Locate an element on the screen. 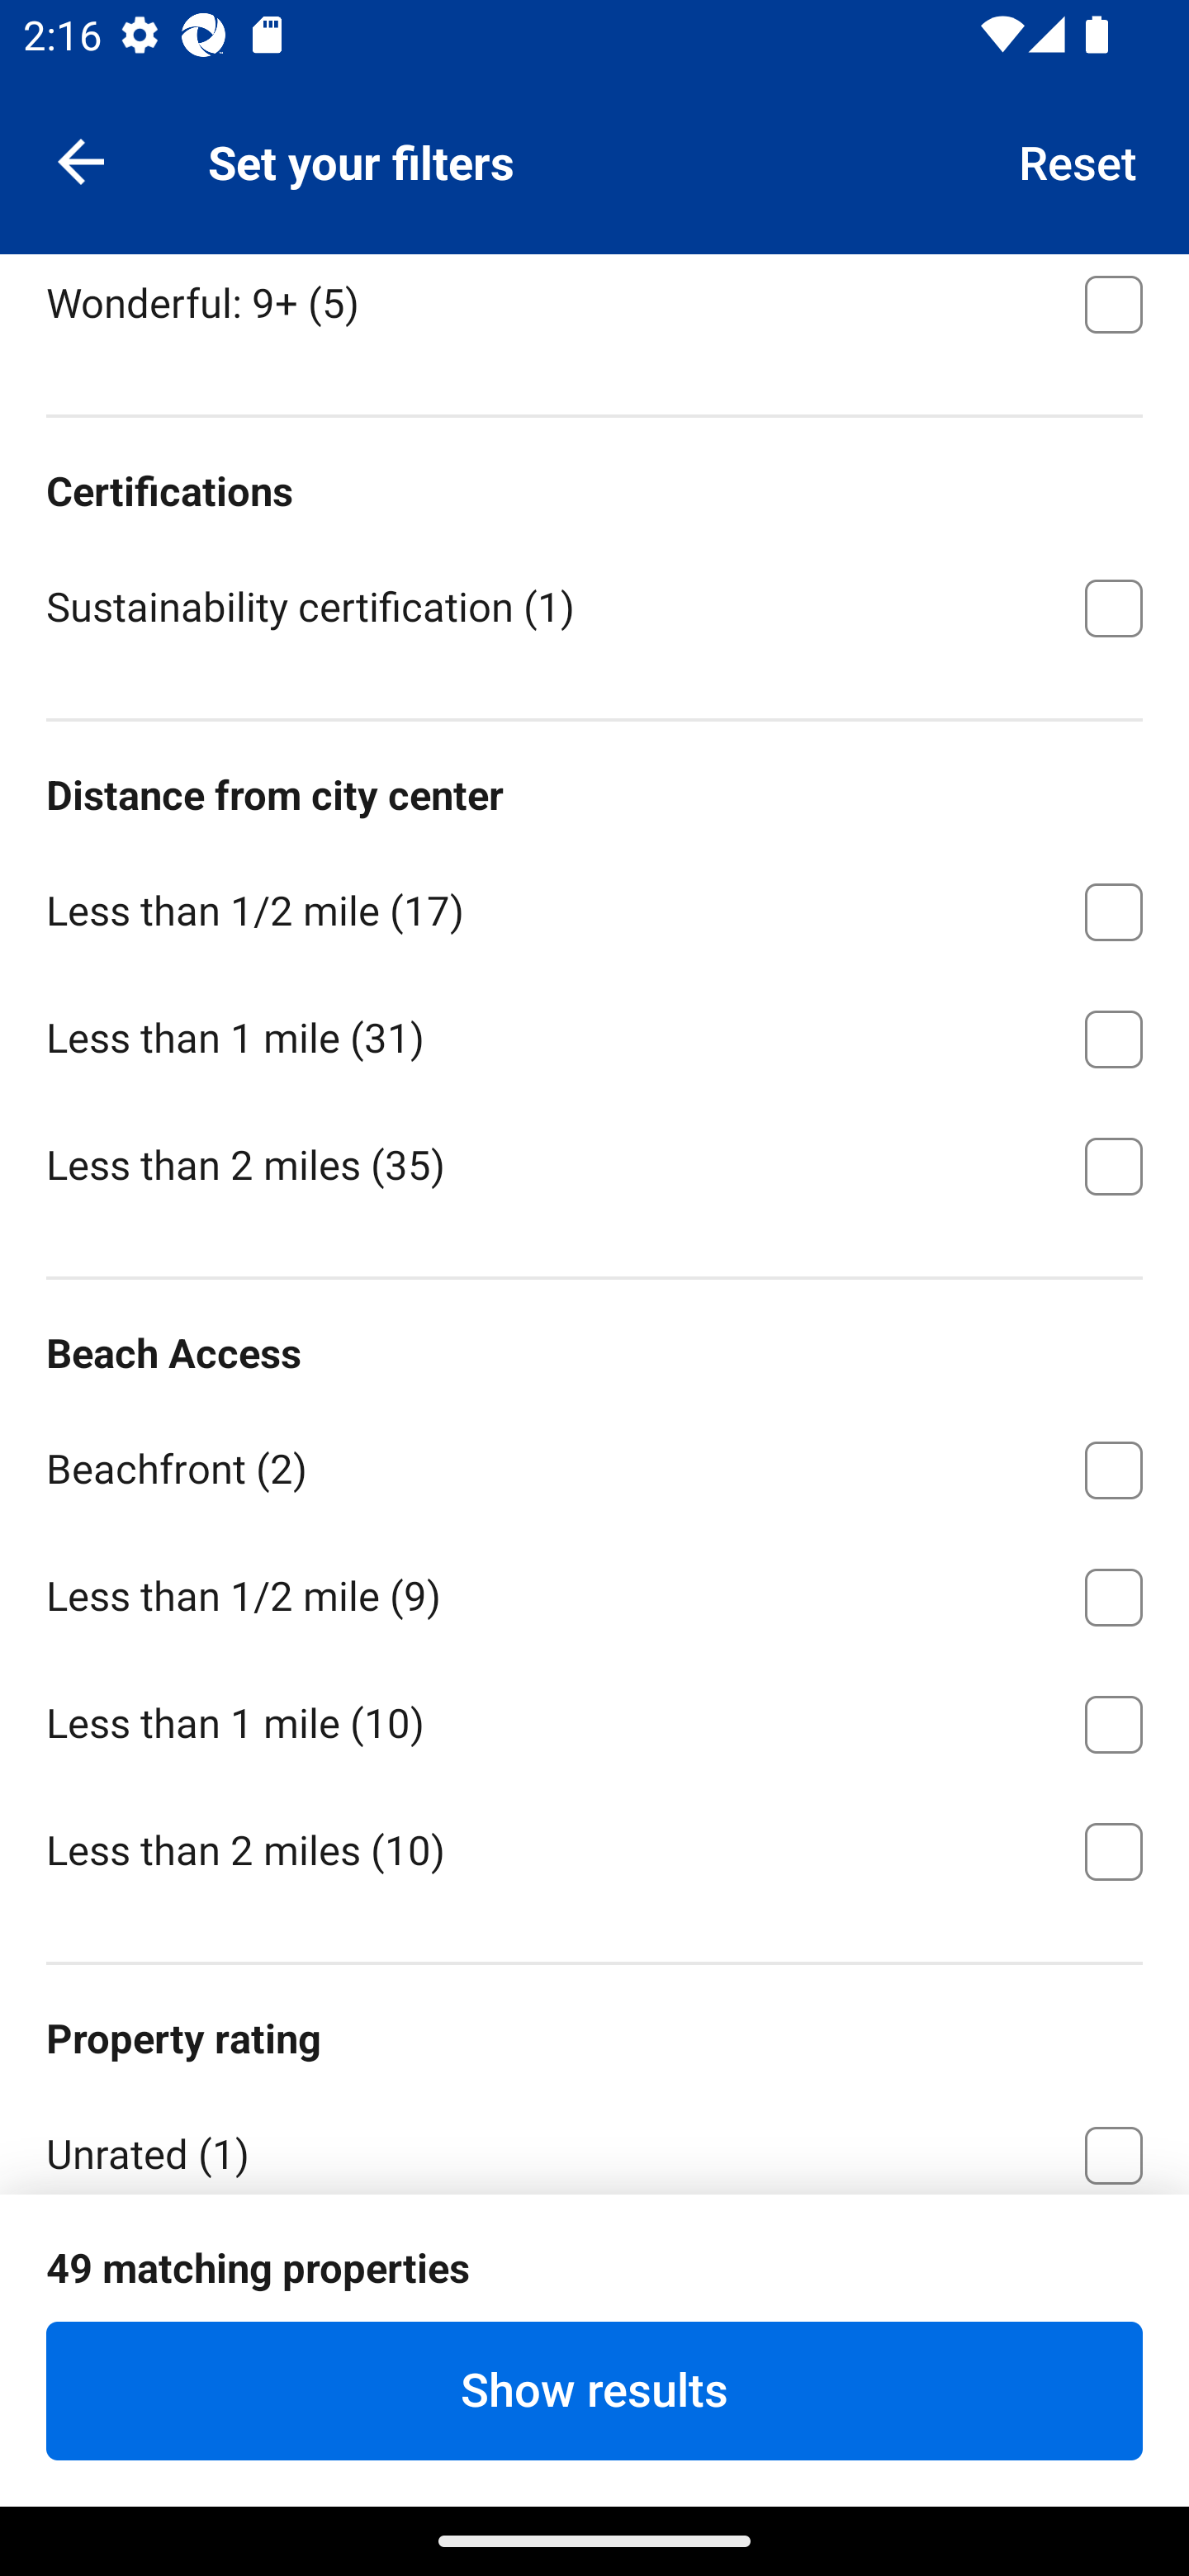 Image resolution: width=1189 pixels, height=2576 pixels. Beachfront ⁦(2) is located at coordinates (594, 1465).